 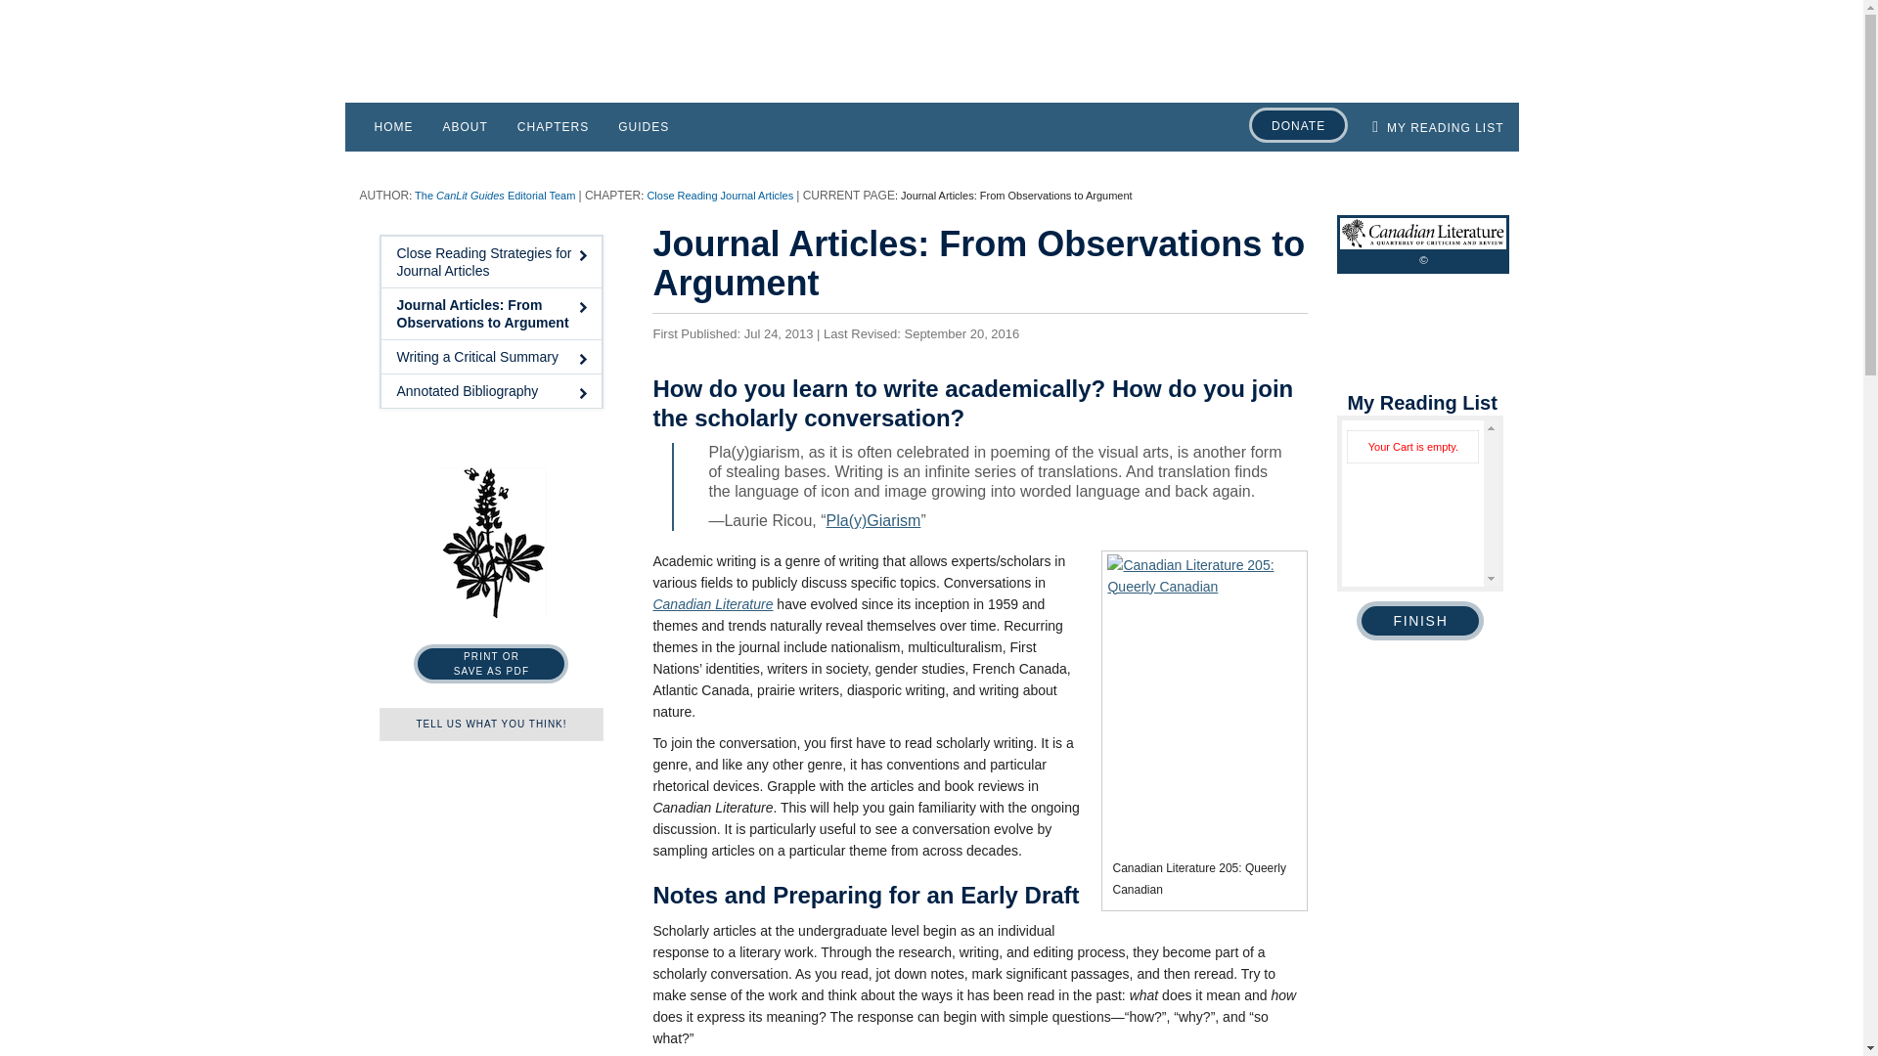 I want to click on Close Reading Strategies for Journal Articles, so click(x=719, y=196).